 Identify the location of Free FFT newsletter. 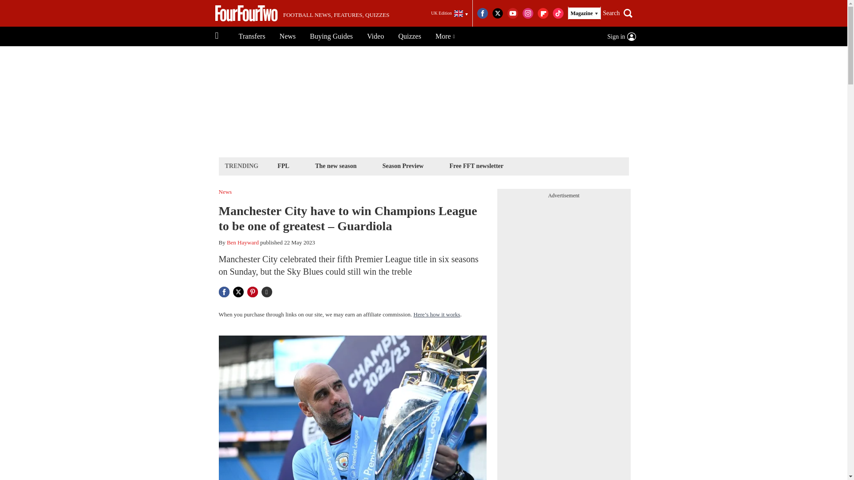
(476, 165).